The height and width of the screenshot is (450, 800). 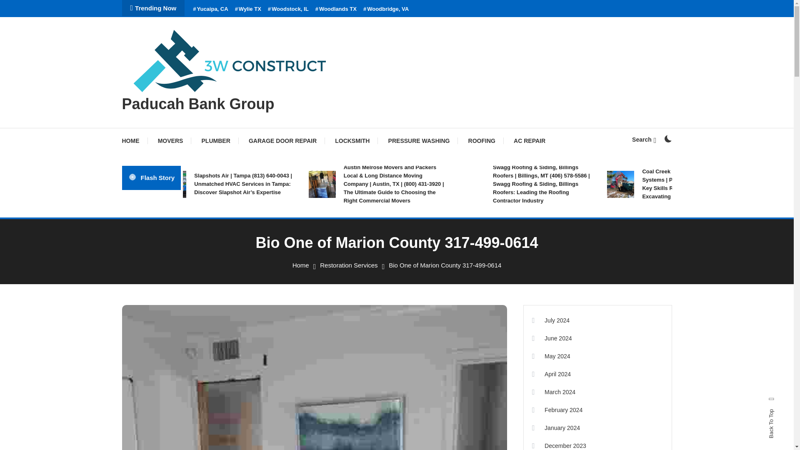 I want to click on Paducah Bank Group, so click(x=197, y=104).